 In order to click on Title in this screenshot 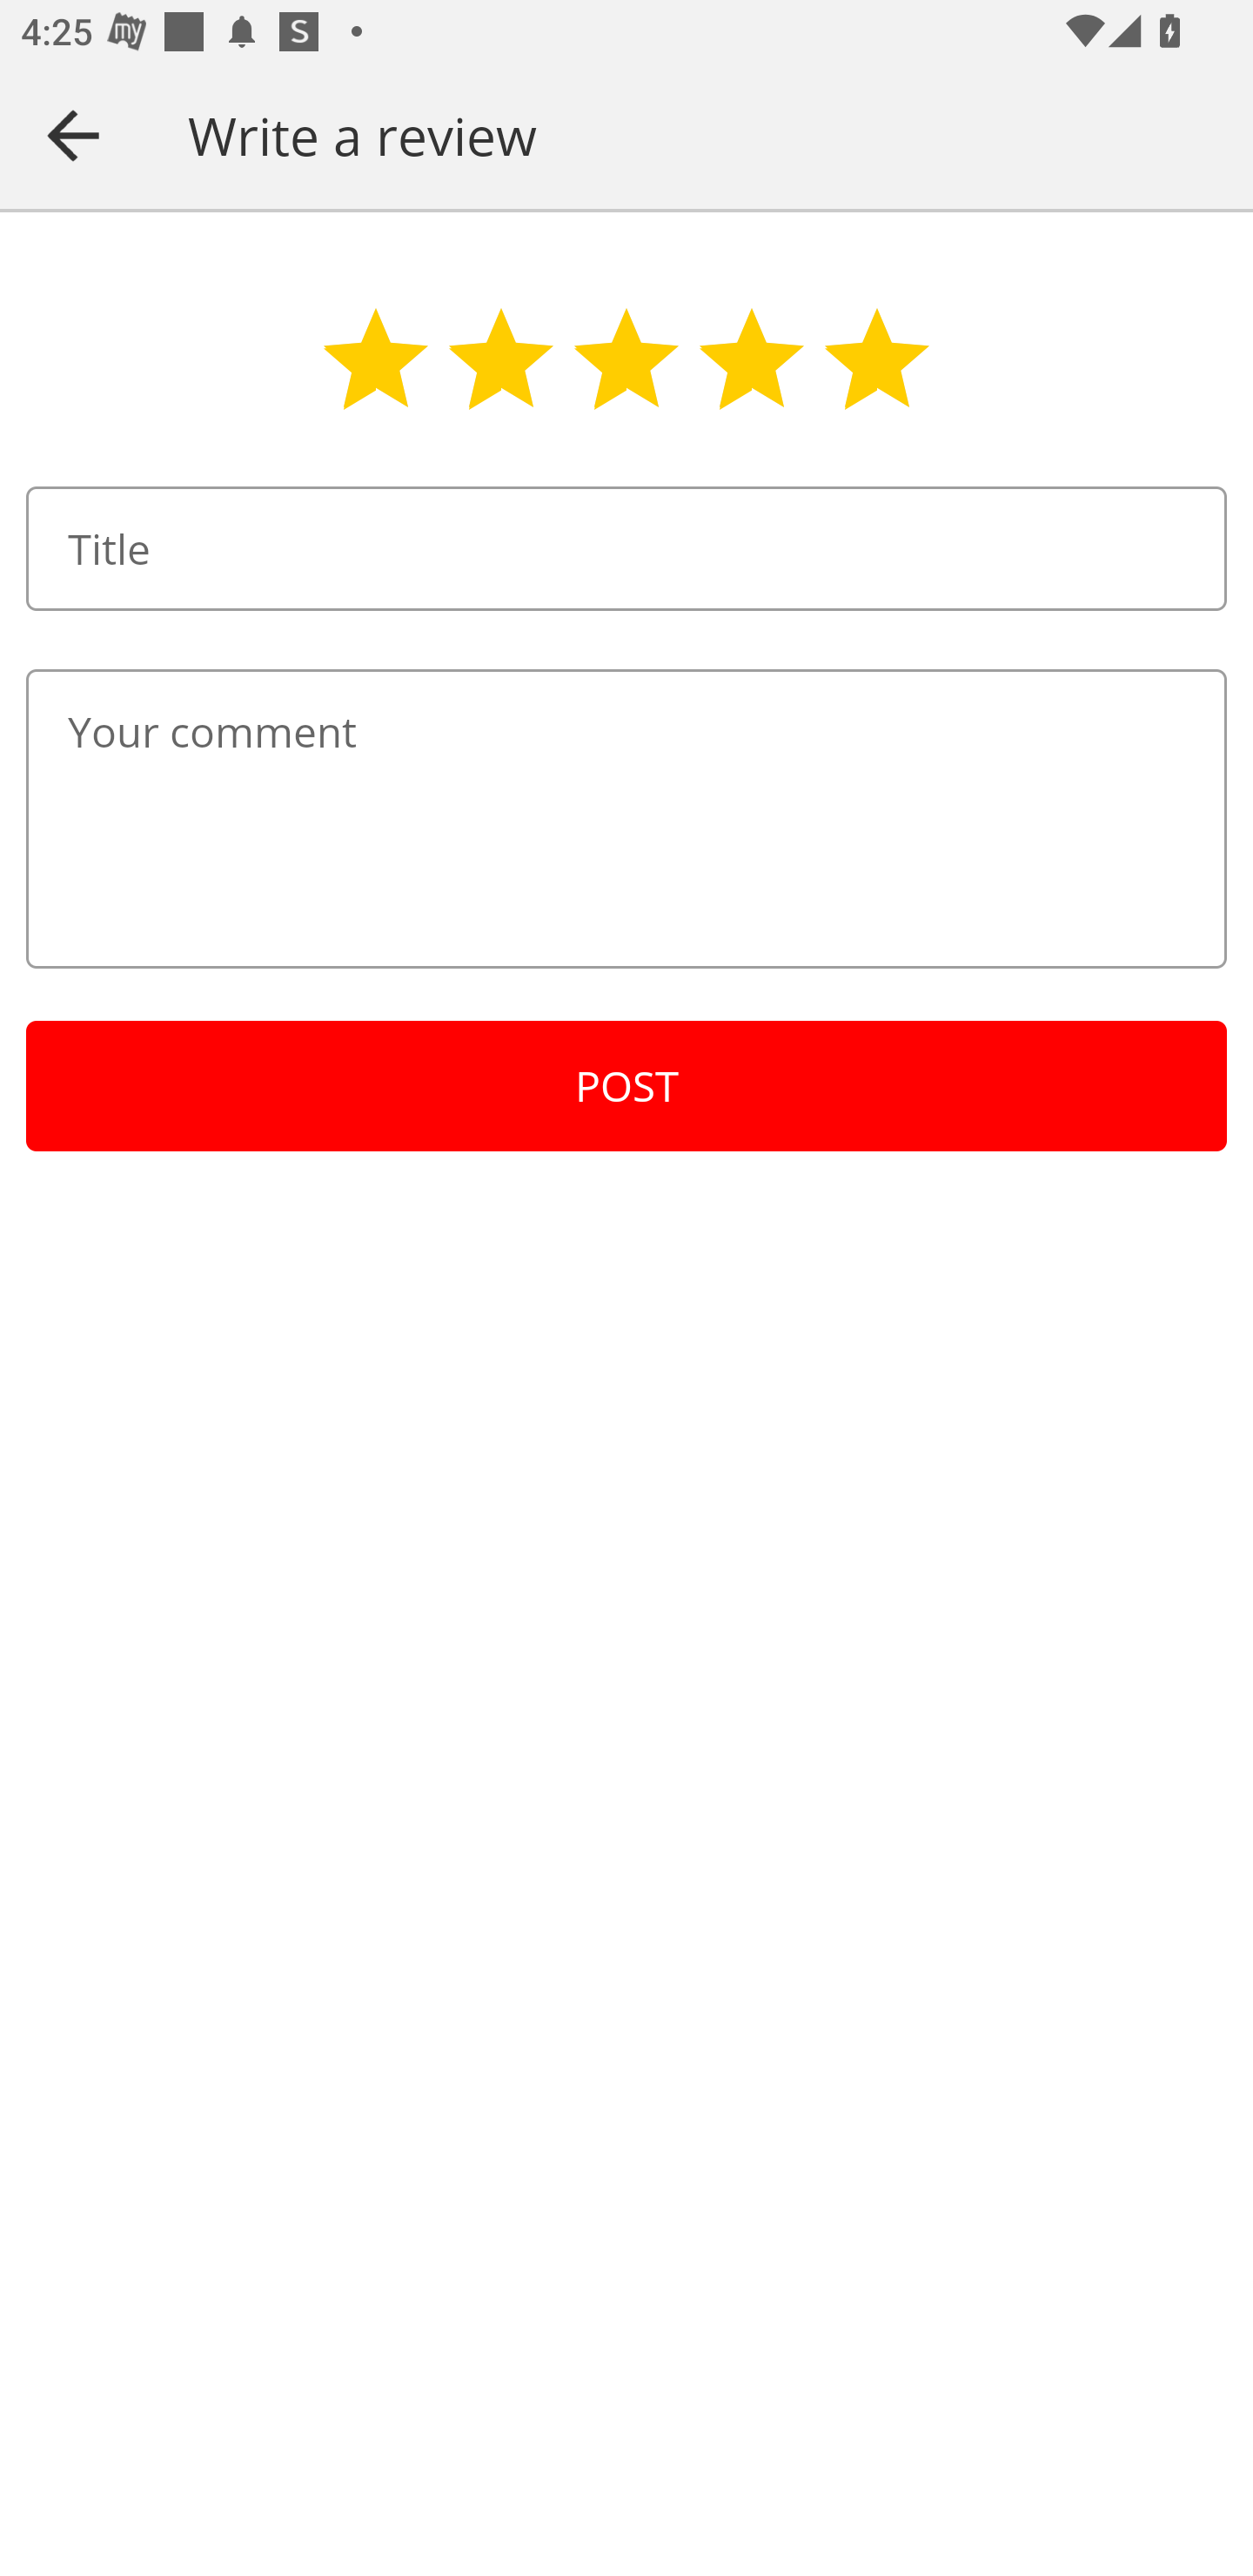, I will do `click(626, 548)`.